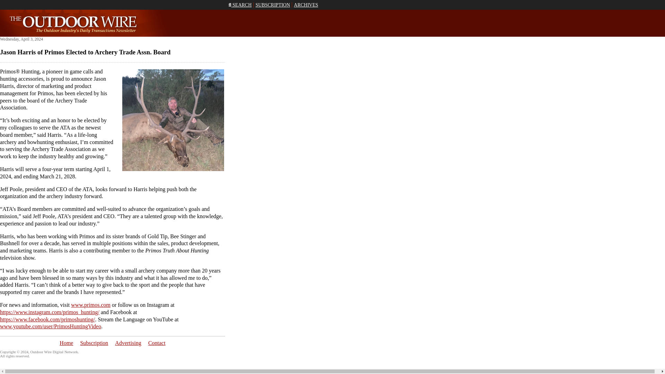 The width and height of the screenshot is (665, 374). Describe the element at coordinates (157, 343) in the screenshot. I see `Contact` at that location.